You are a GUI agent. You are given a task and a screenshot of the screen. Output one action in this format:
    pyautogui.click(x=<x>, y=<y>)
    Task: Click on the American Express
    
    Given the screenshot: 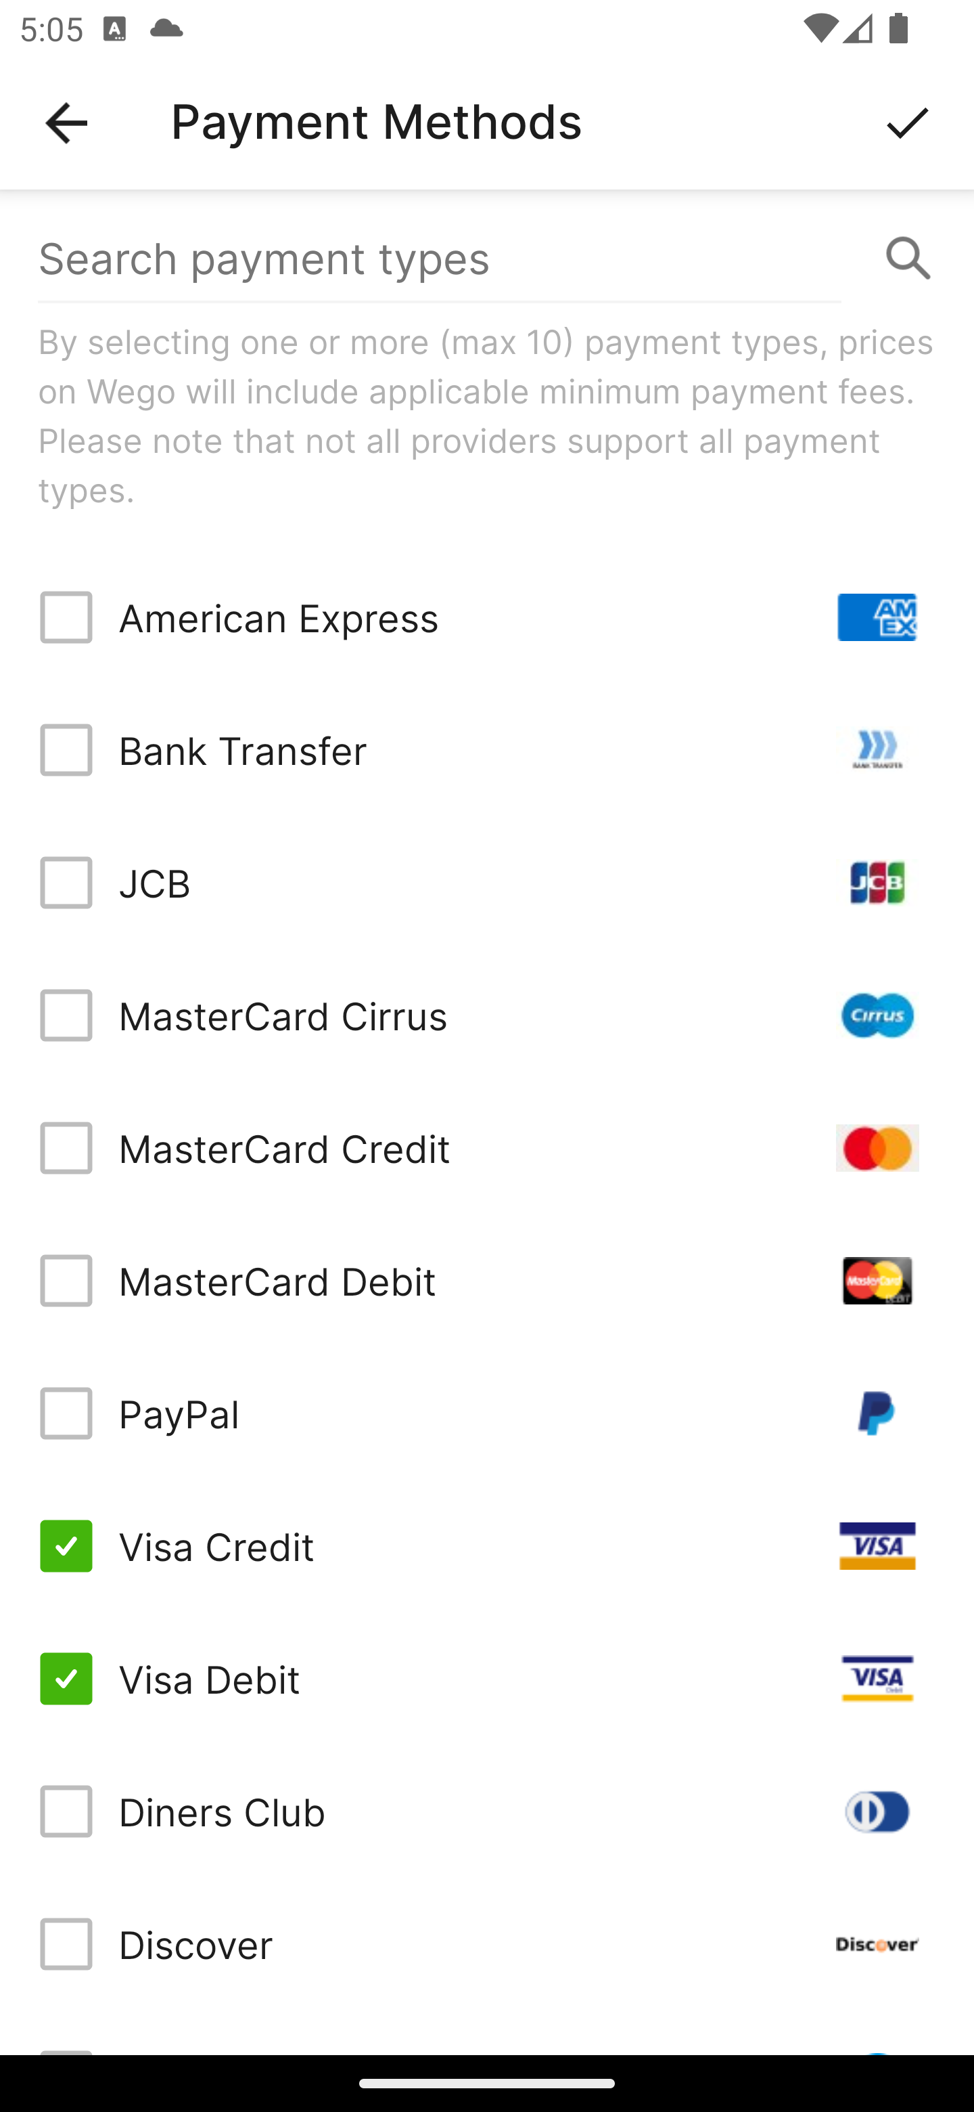 What is the action you would take?
    pyautogui.click(x=487, y=617)
    